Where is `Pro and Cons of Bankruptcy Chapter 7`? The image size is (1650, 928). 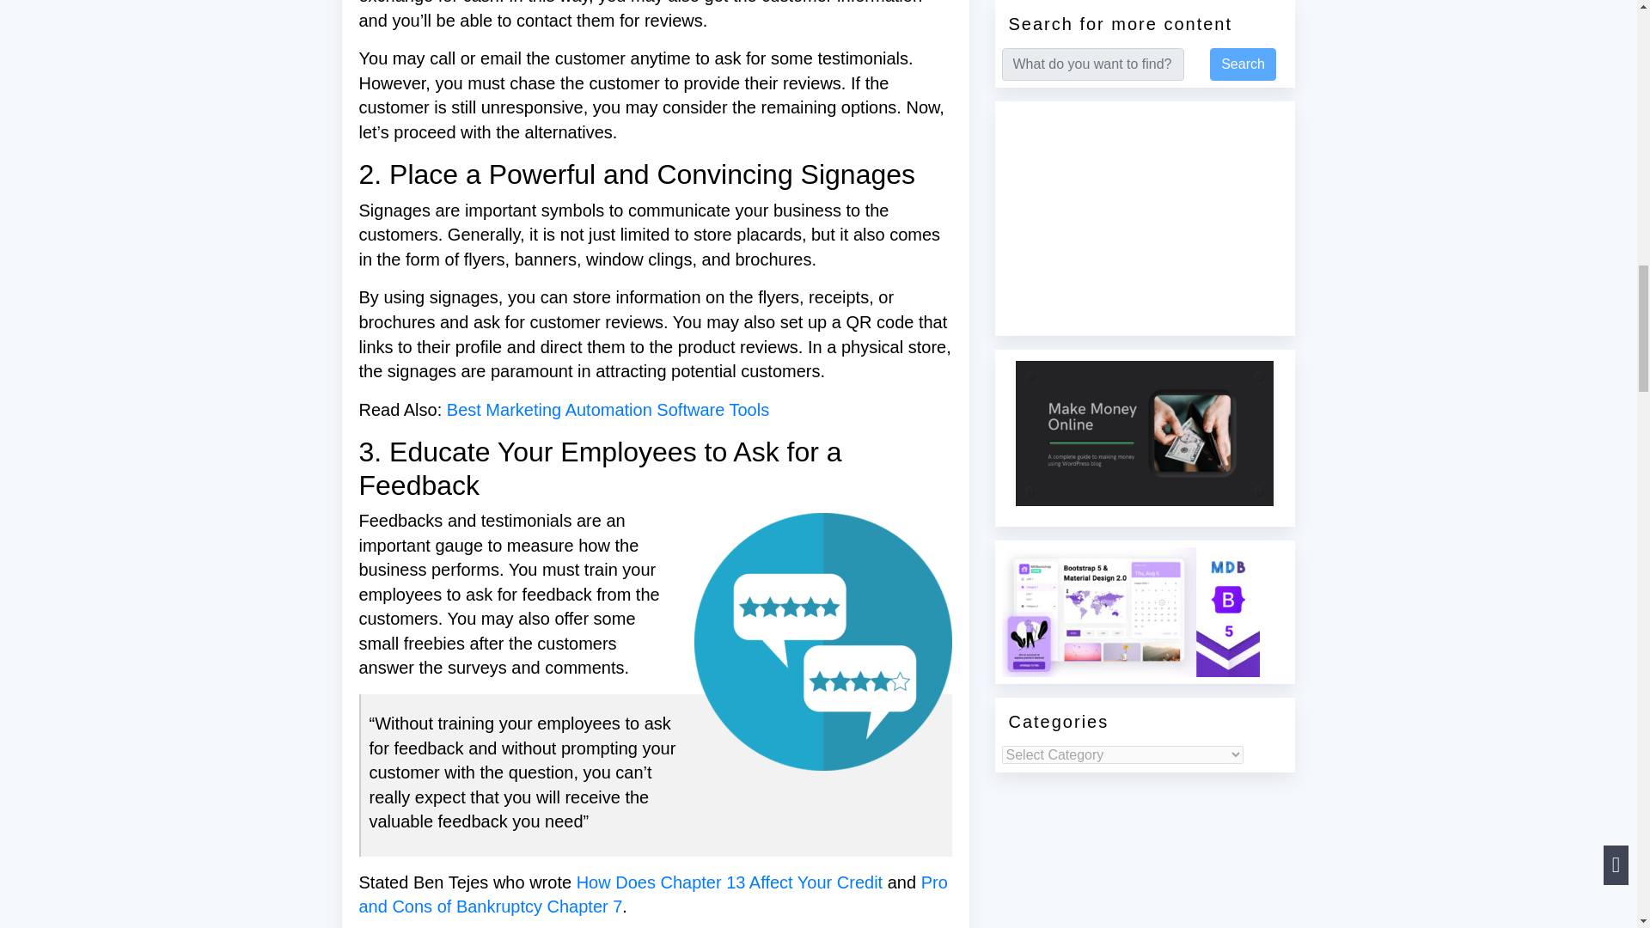
Pro and Cons of Bankruptcy Chapter 7 is located at coordinates (653, 895).